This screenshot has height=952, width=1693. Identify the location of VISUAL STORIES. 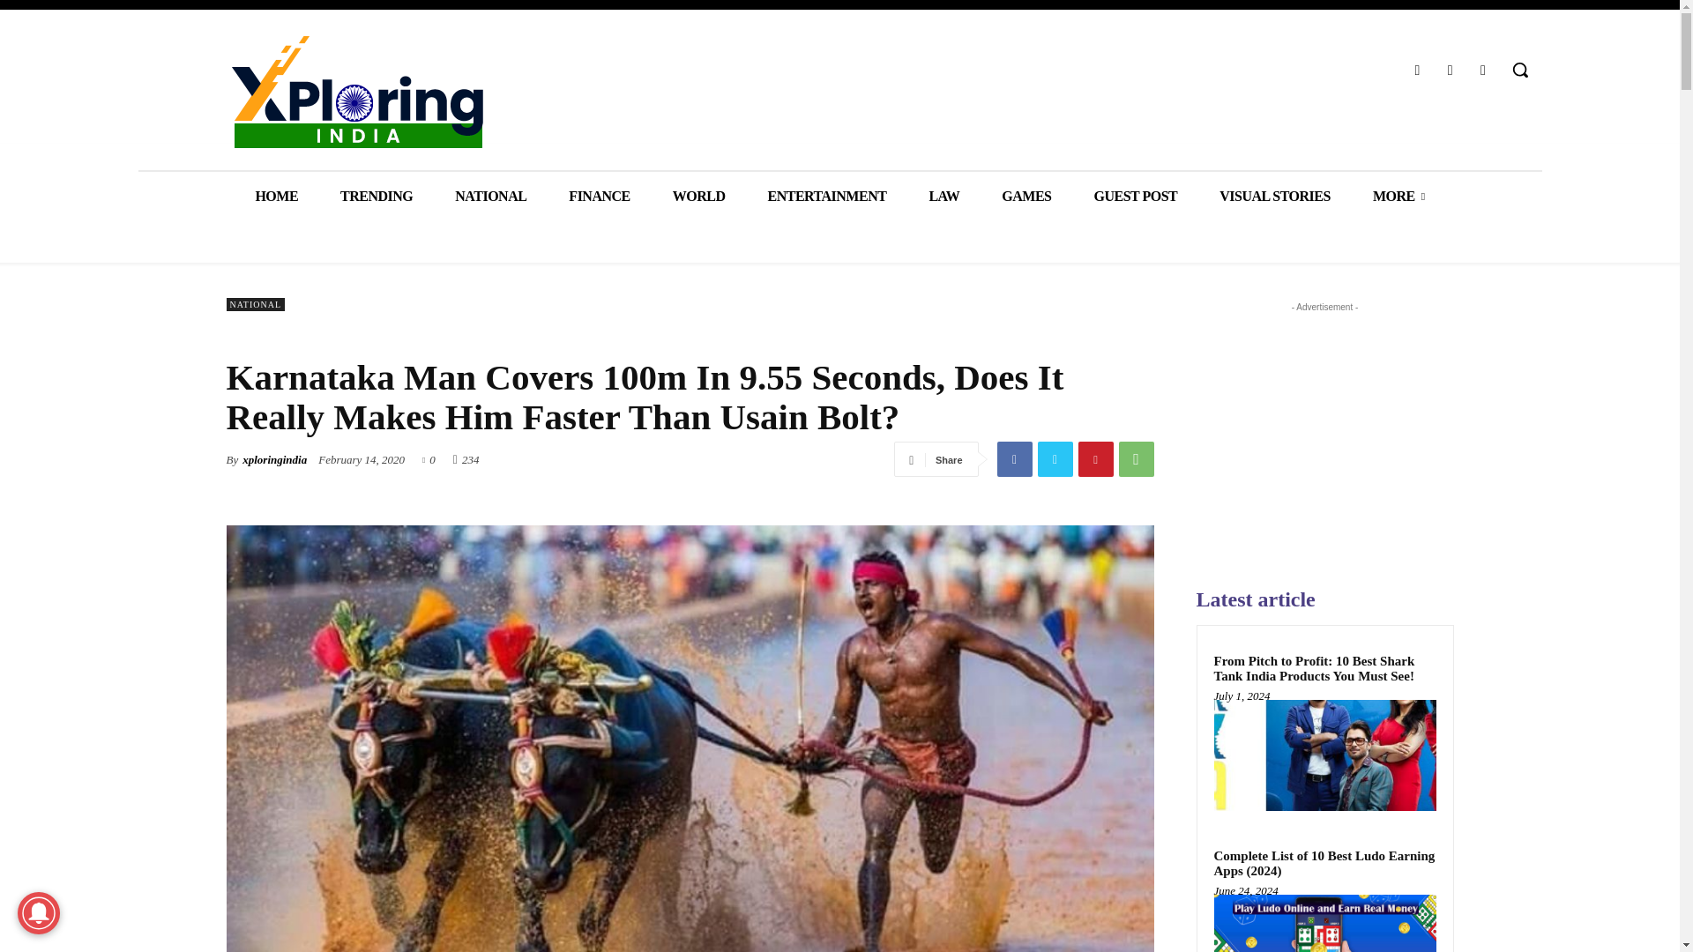
(1275, 196).